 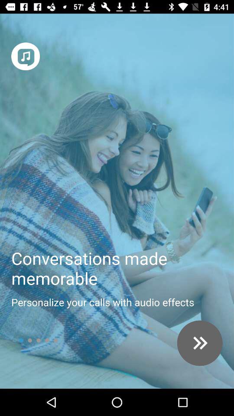 What do you see at coordinates (199, 343) in the screenshot?
I see `open app below personalize your calls` at bounding box center [199, 343].